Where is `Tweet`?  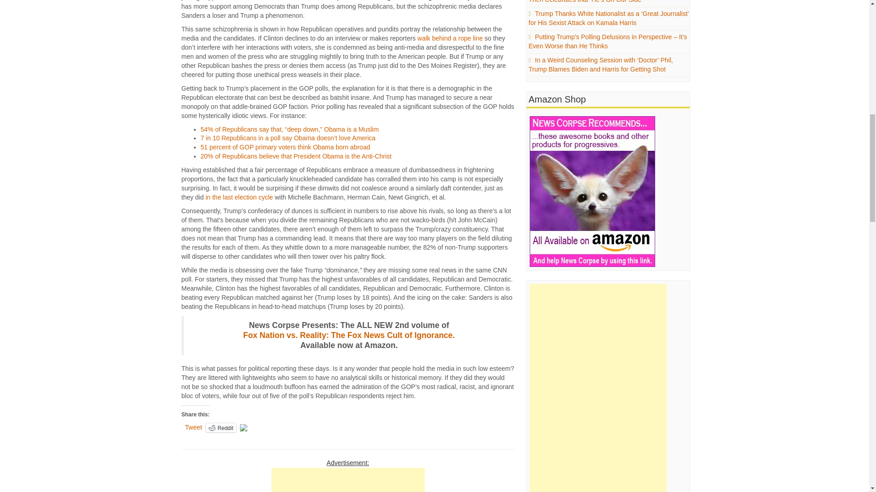 Tweet is located at coordinates (193, 427).